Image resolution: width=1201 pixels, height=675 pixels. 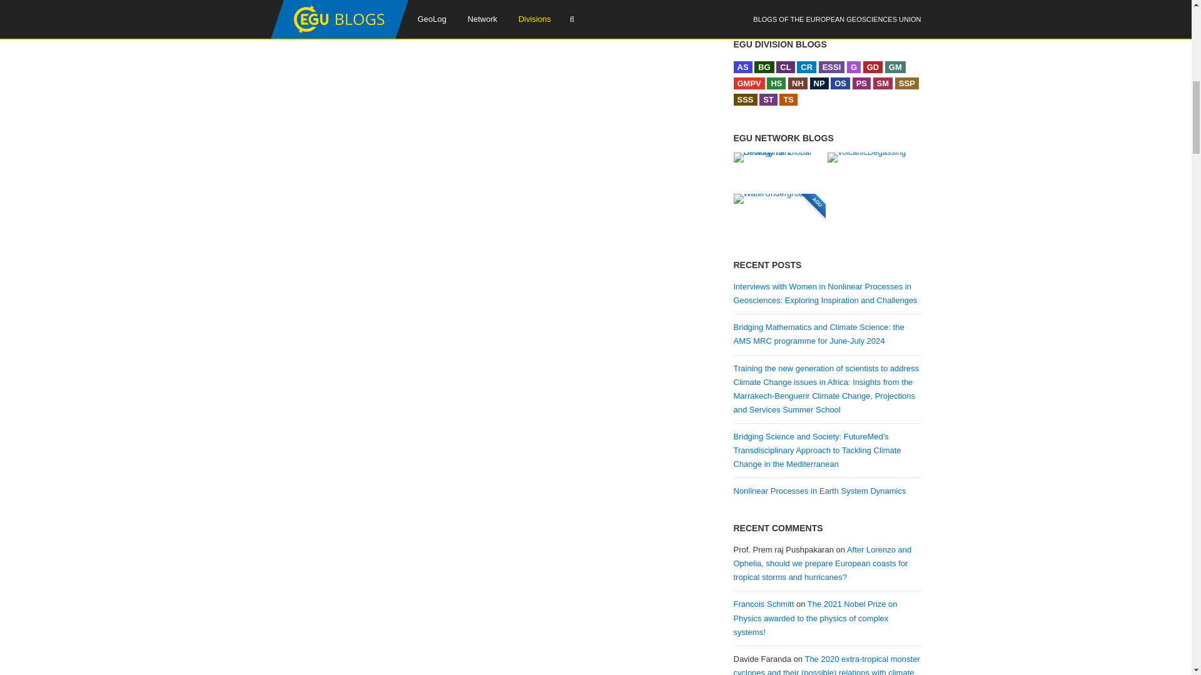 What do you see at coordinates (818, 7) in the screenshot?
I see `Unsubscribe` at bounding box center [818, 7].